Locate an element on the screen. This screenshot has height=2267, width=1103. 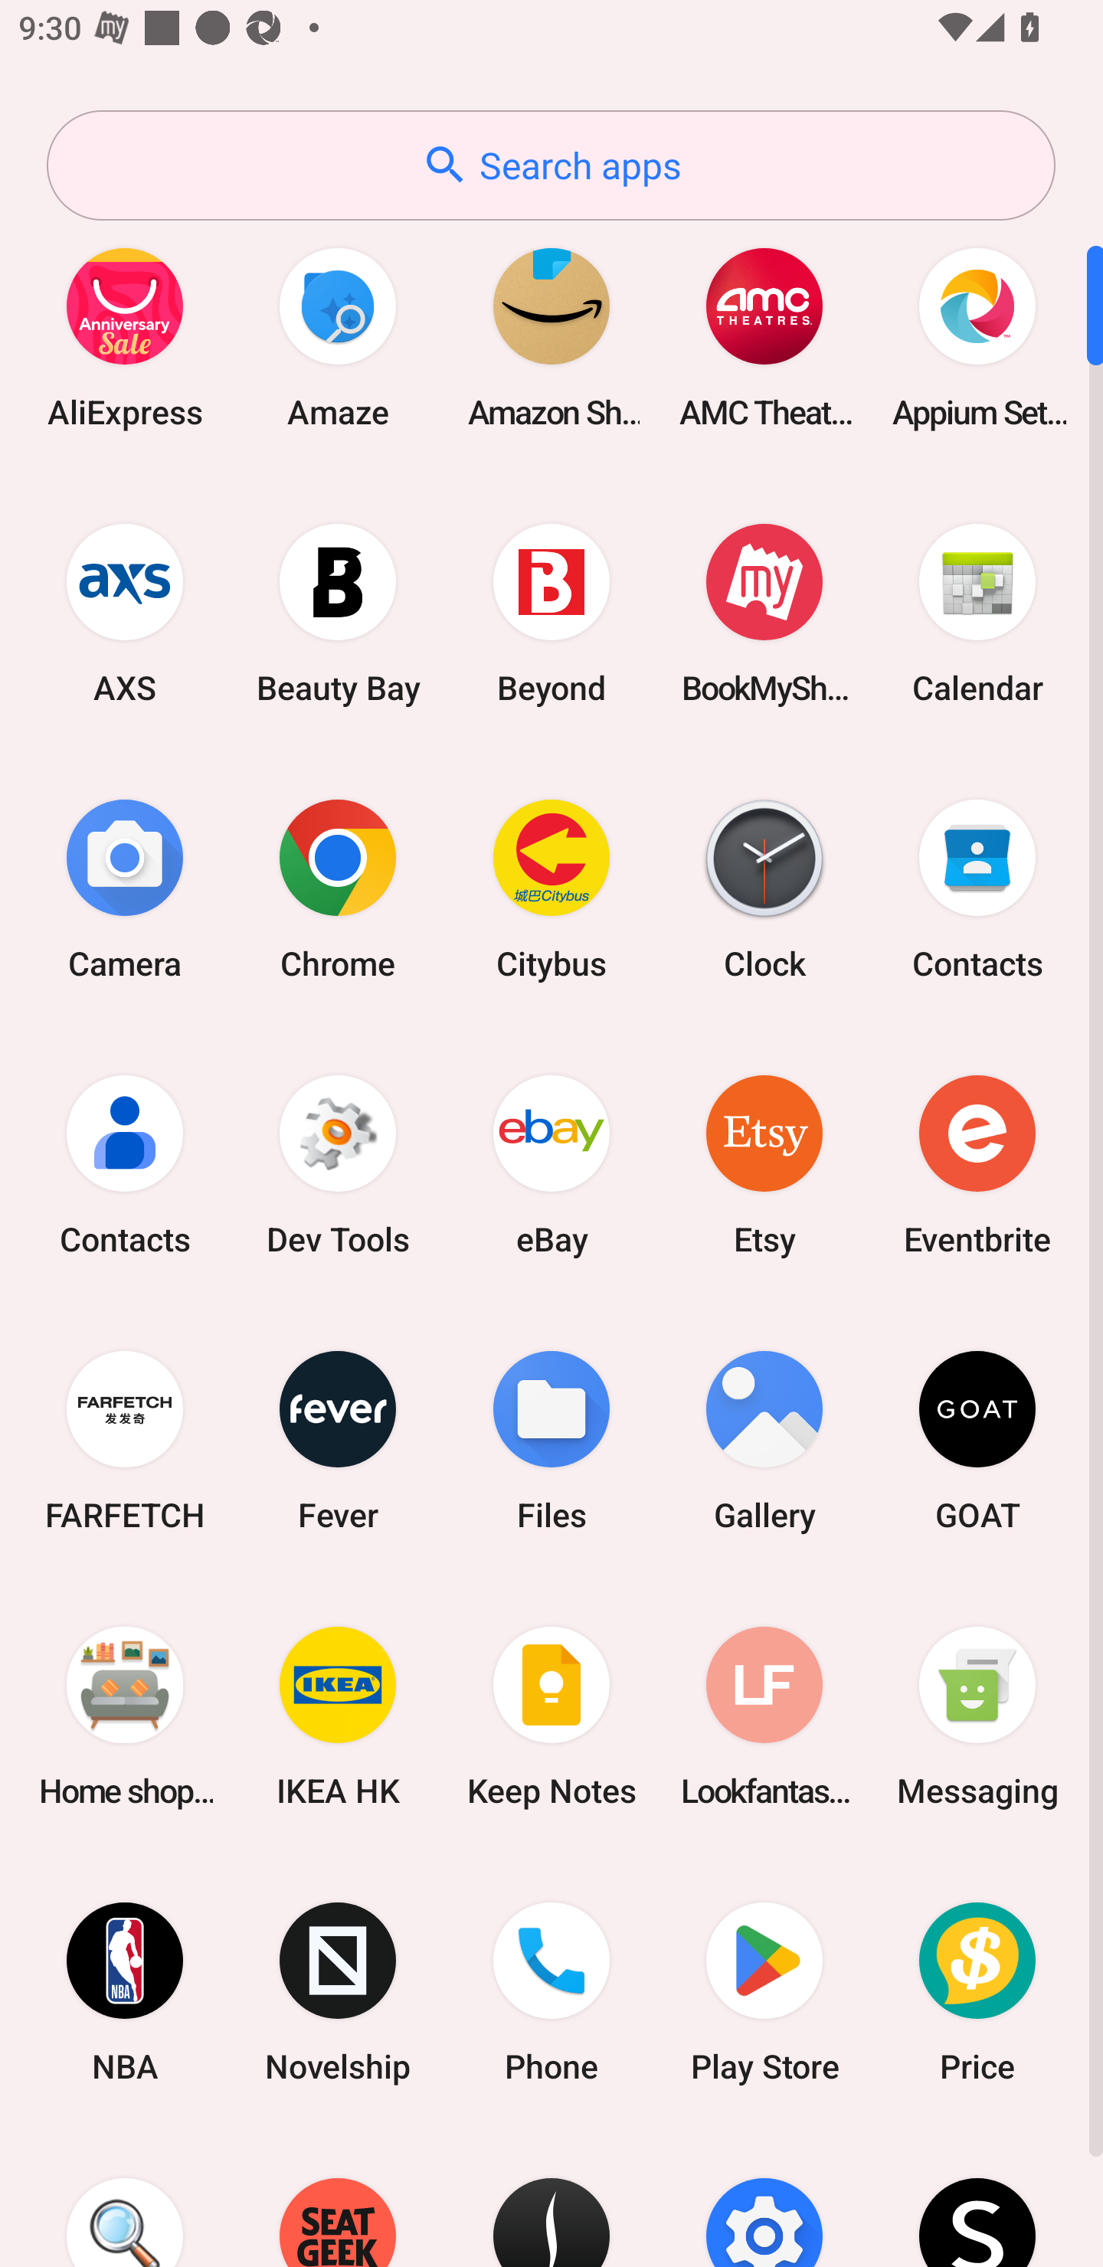
Fever is located at coordinates (338, 1440).